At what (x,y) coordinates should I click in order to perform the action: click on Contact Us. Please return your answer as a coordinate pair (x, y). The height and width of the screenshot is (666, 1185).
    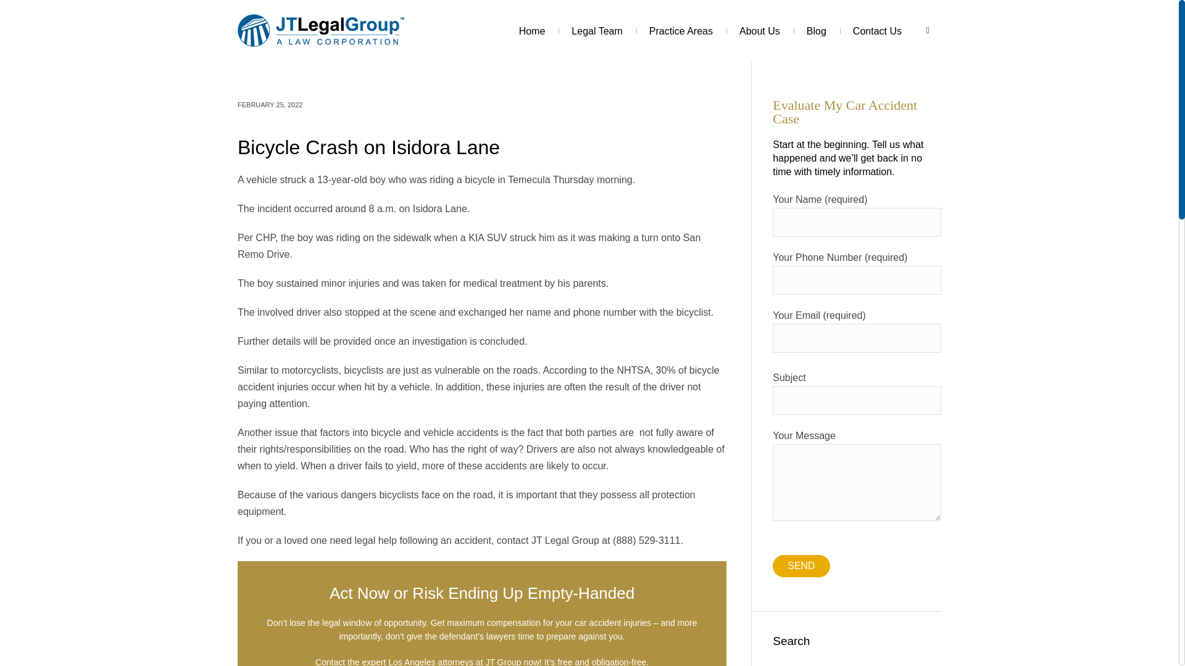
    Looking at the image, I should click on (878, 31).